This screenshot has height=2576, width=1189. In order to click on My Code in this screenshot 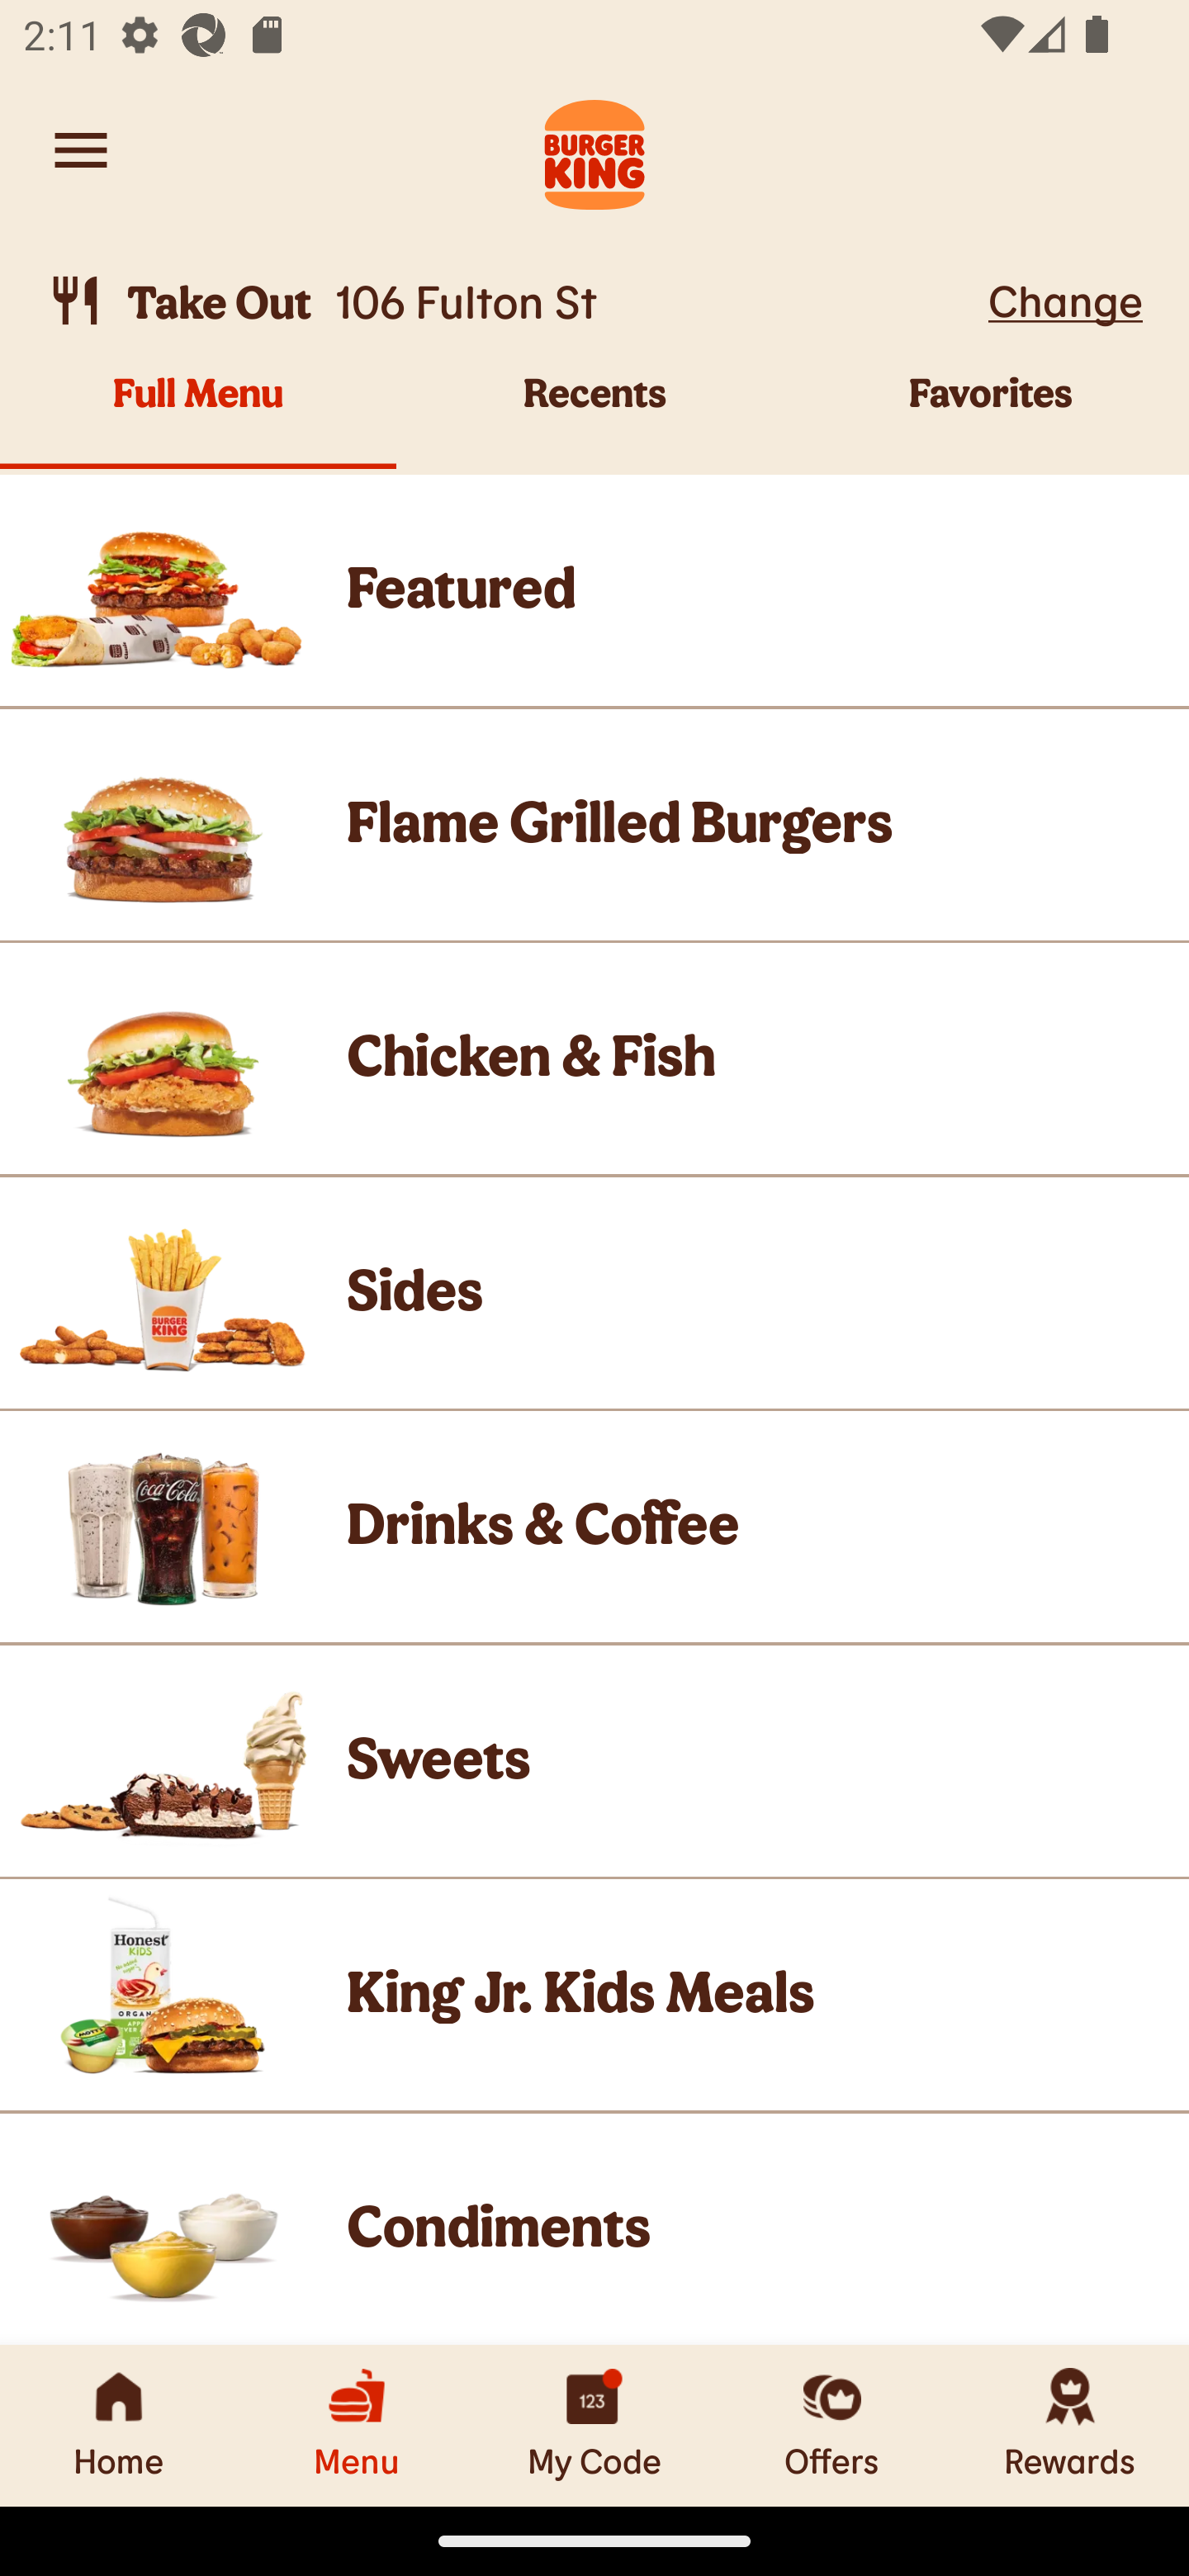, I will do `click(594, 2425)`.